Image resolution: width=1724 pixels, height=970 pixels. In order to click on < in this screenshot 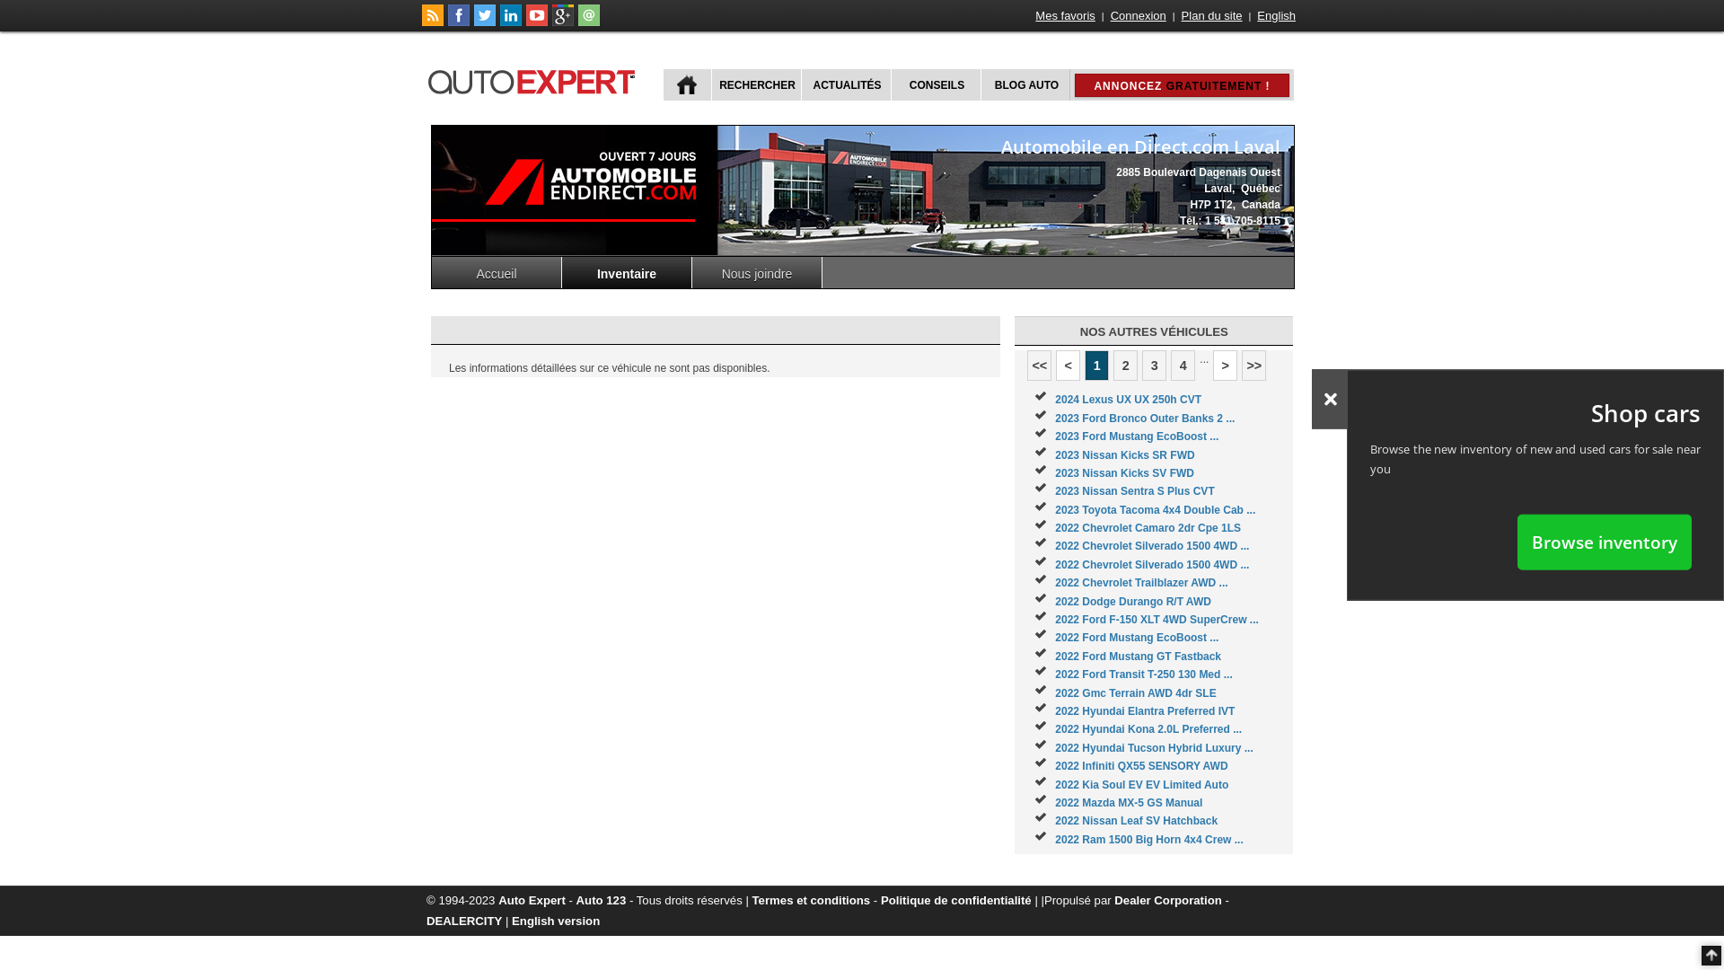, I will do `click(1069, 366)`.